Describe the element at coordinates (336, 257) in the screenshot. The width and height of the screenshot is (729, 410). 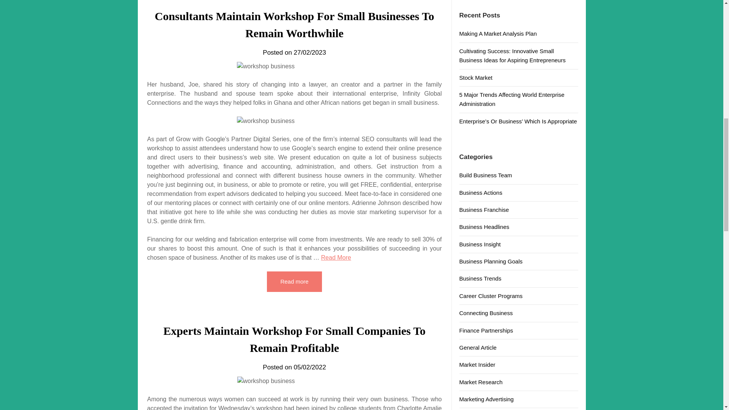
I see `Read More` at that location.